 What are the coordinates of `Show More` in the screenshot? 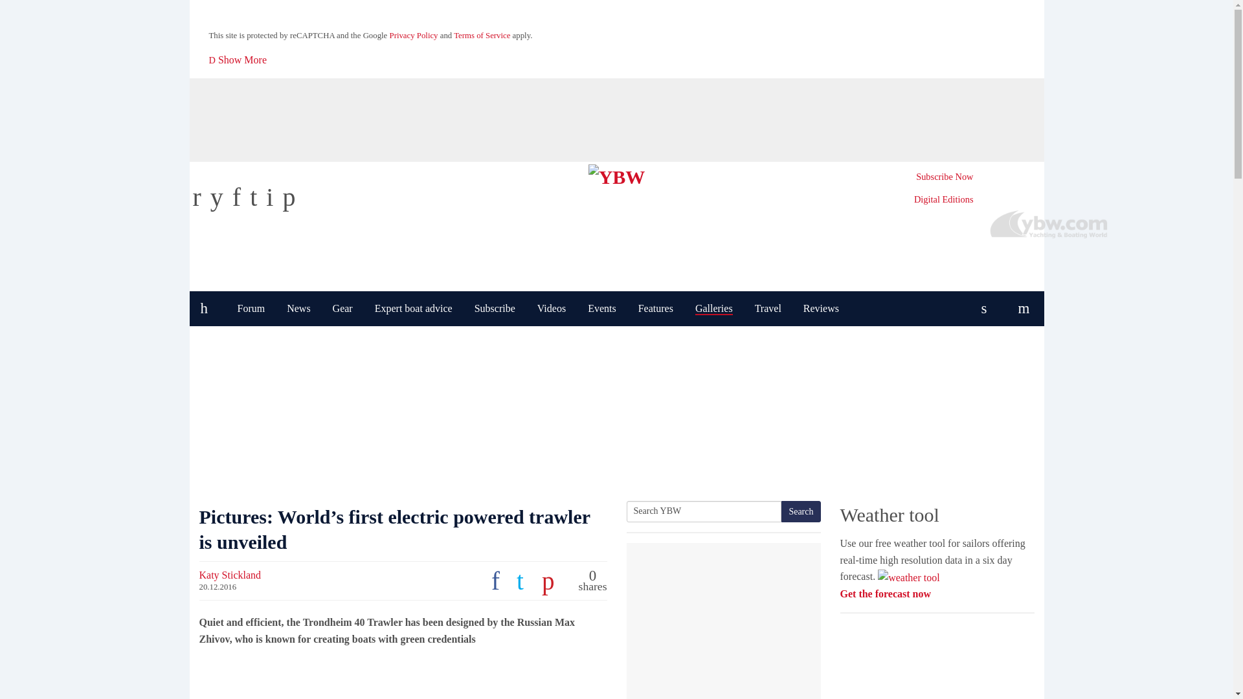 It's located at (238, 60).